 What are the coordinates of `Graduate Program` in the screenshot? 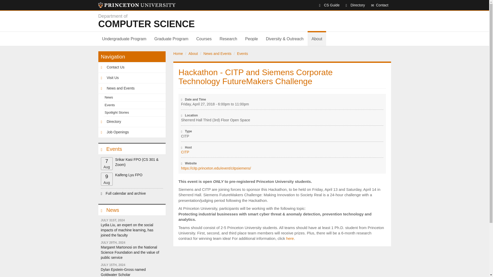 It's located at (171, 39).